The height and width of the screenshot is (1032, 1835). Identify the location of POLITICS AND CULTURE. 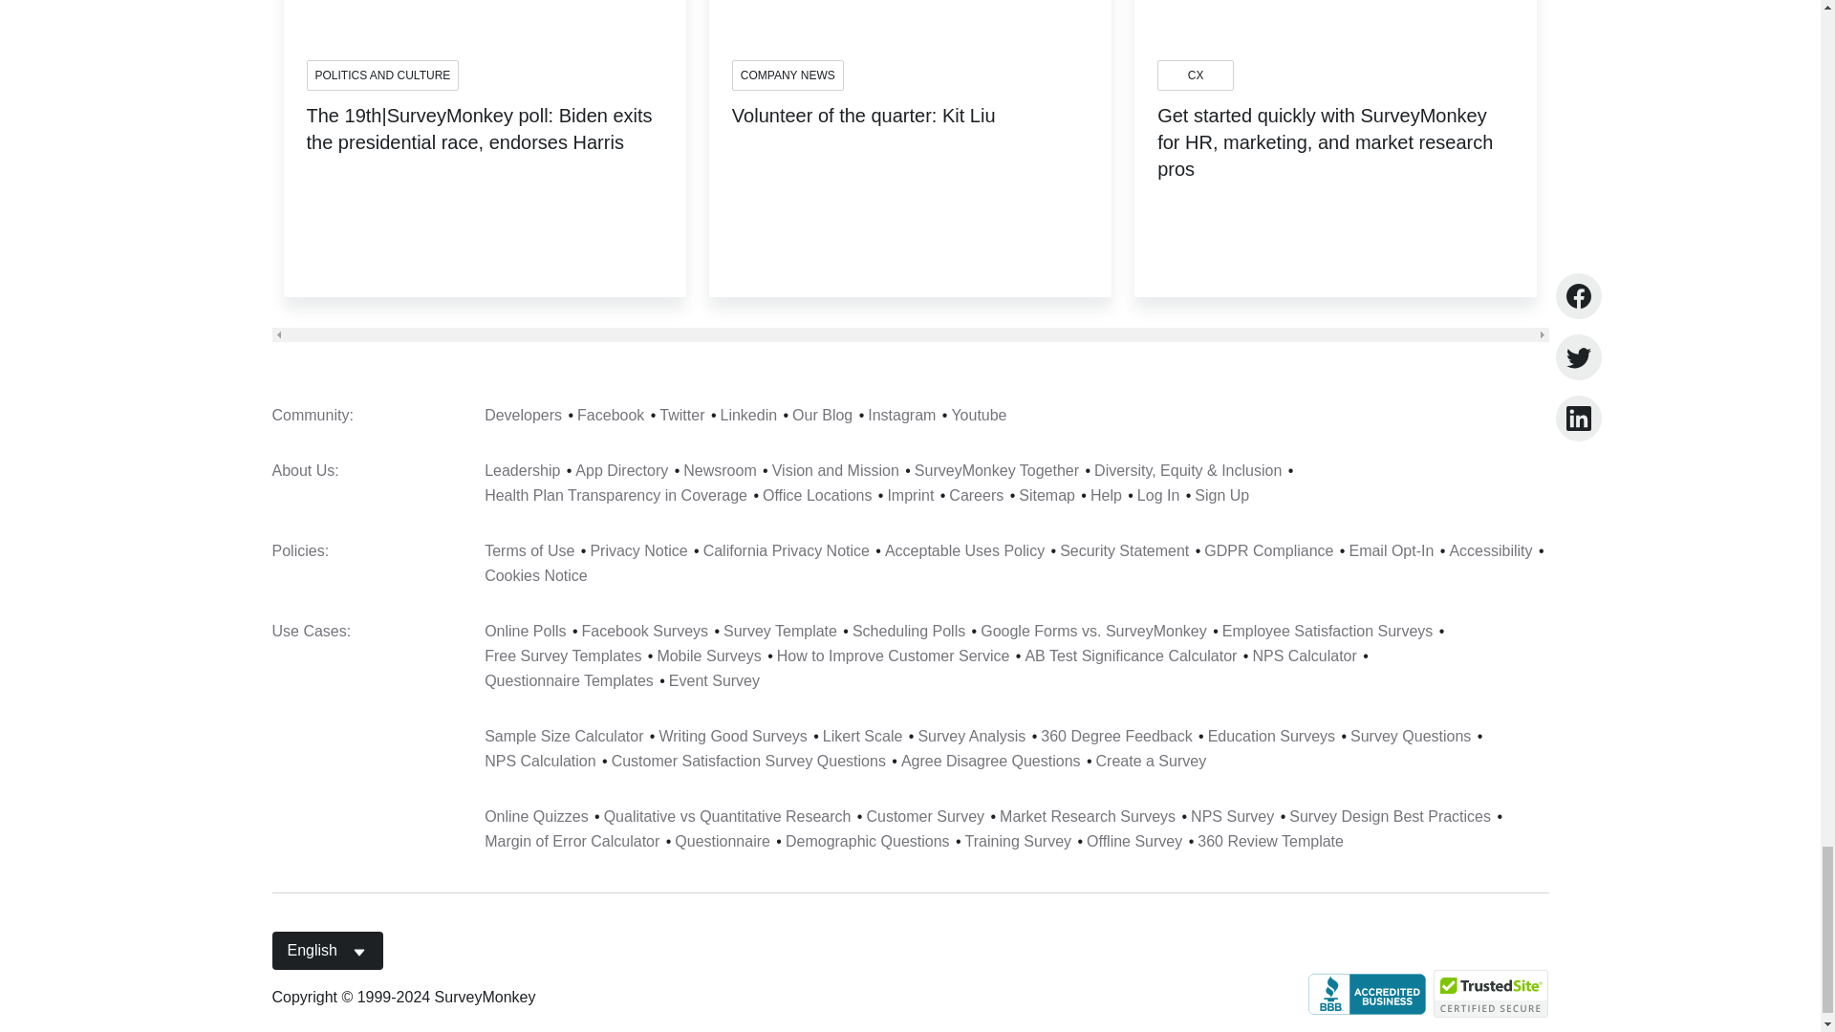
(382, 75).